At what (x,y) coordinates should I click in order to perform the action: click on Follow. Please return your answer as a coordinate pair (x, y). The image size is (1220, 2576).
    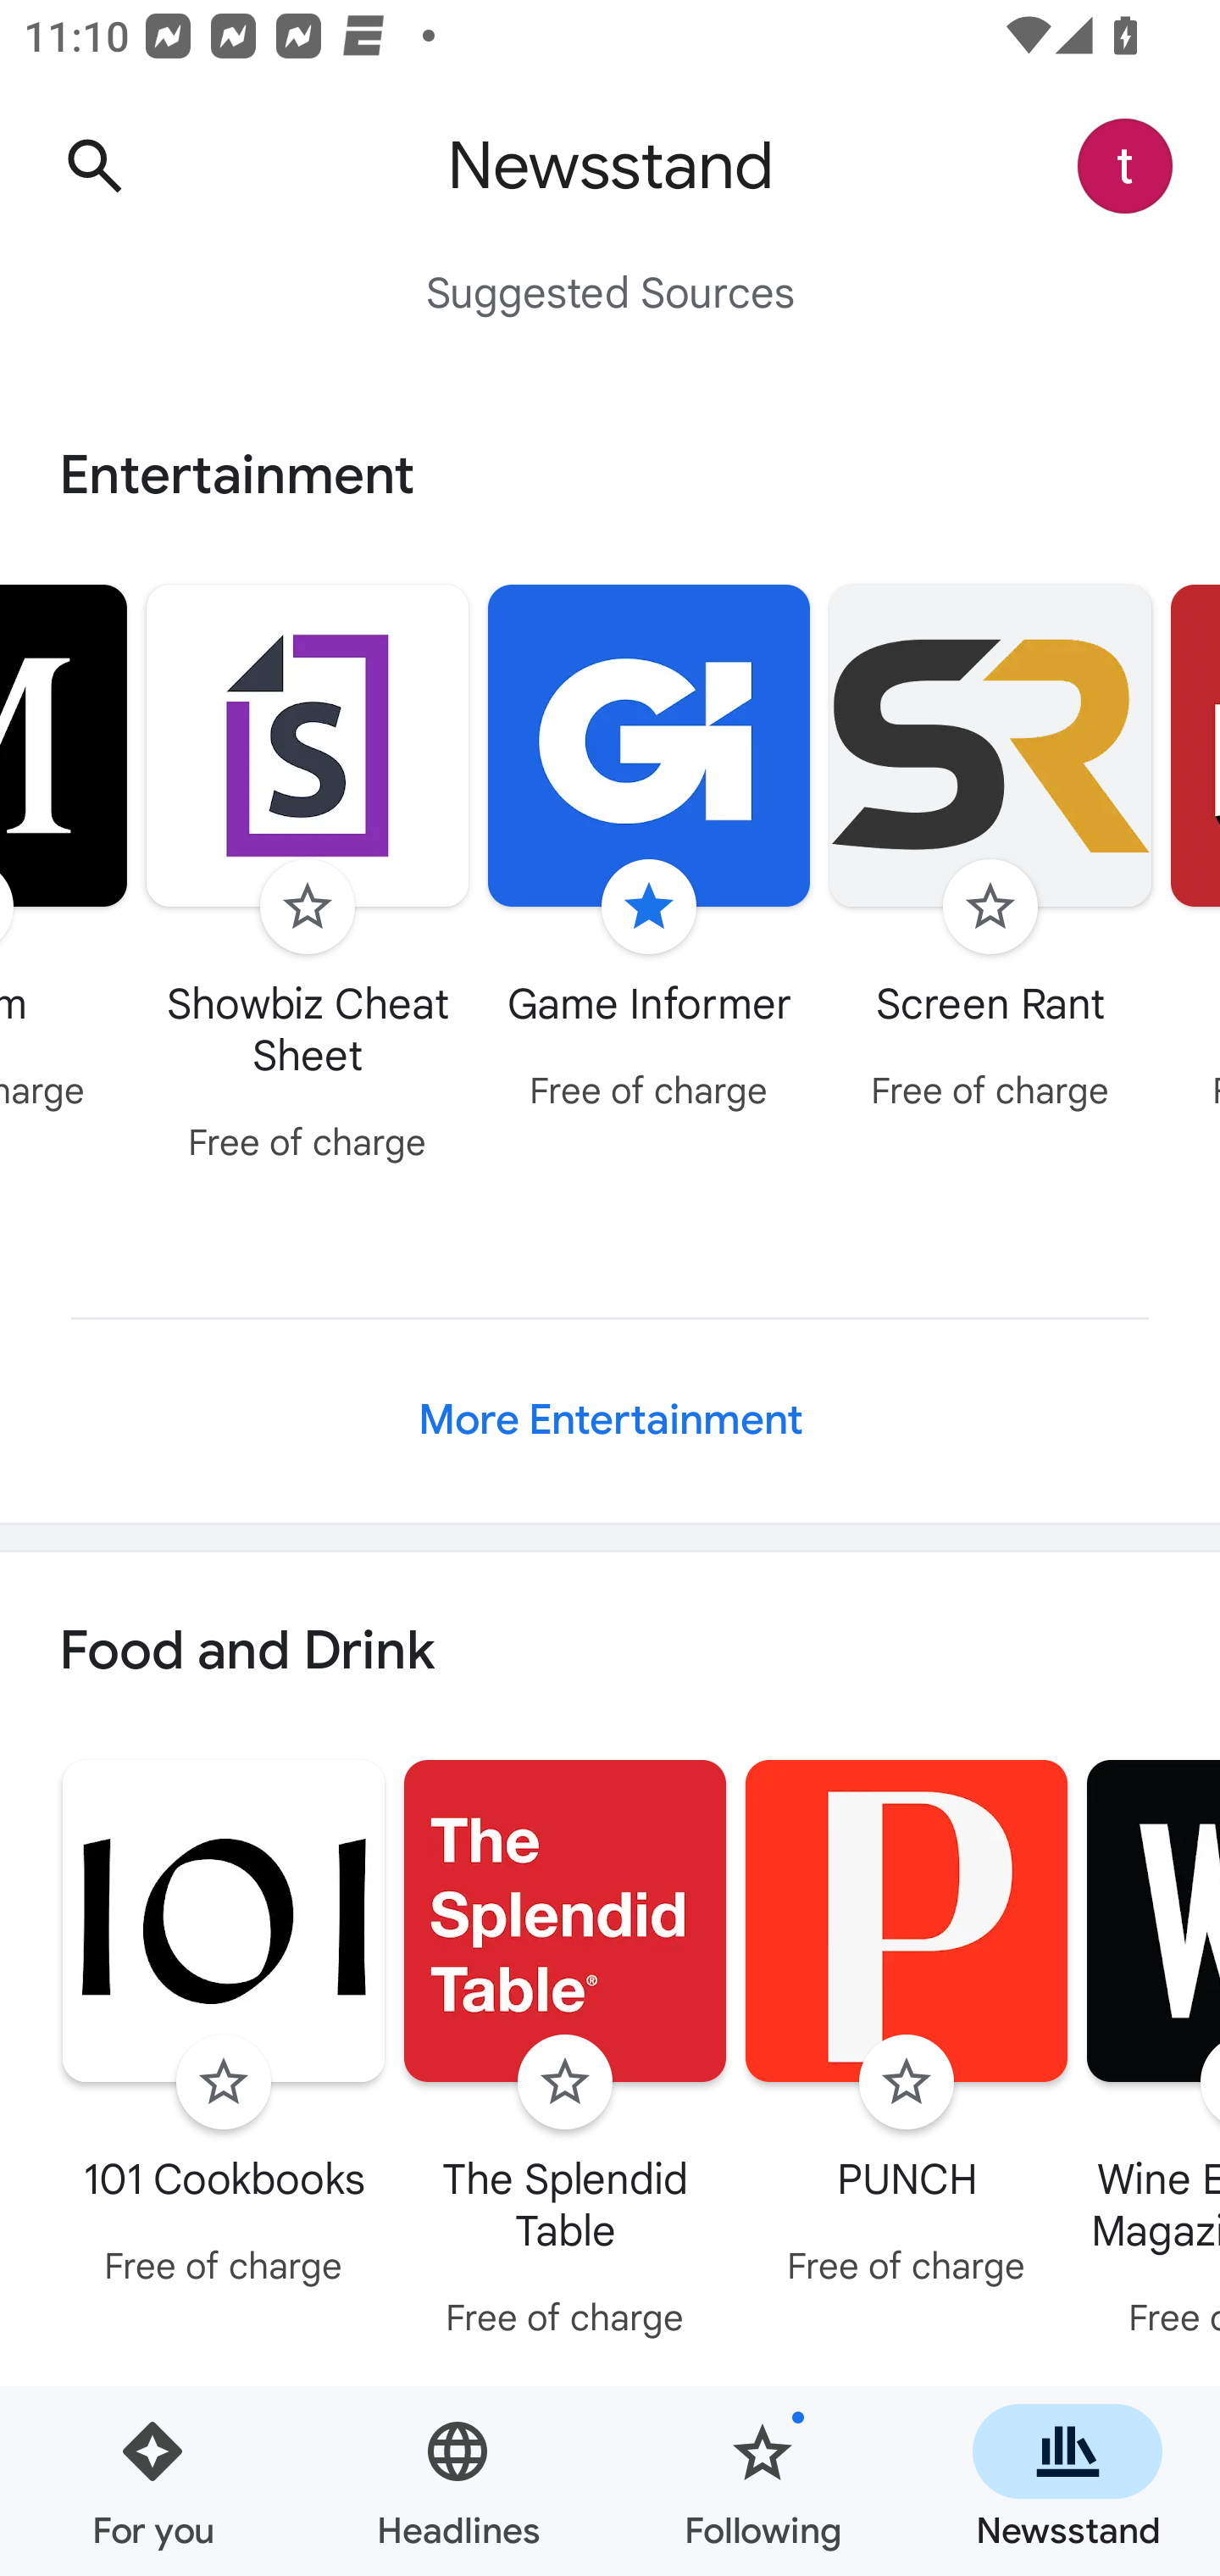
    Looking at the image, I should click on (223, 2083).